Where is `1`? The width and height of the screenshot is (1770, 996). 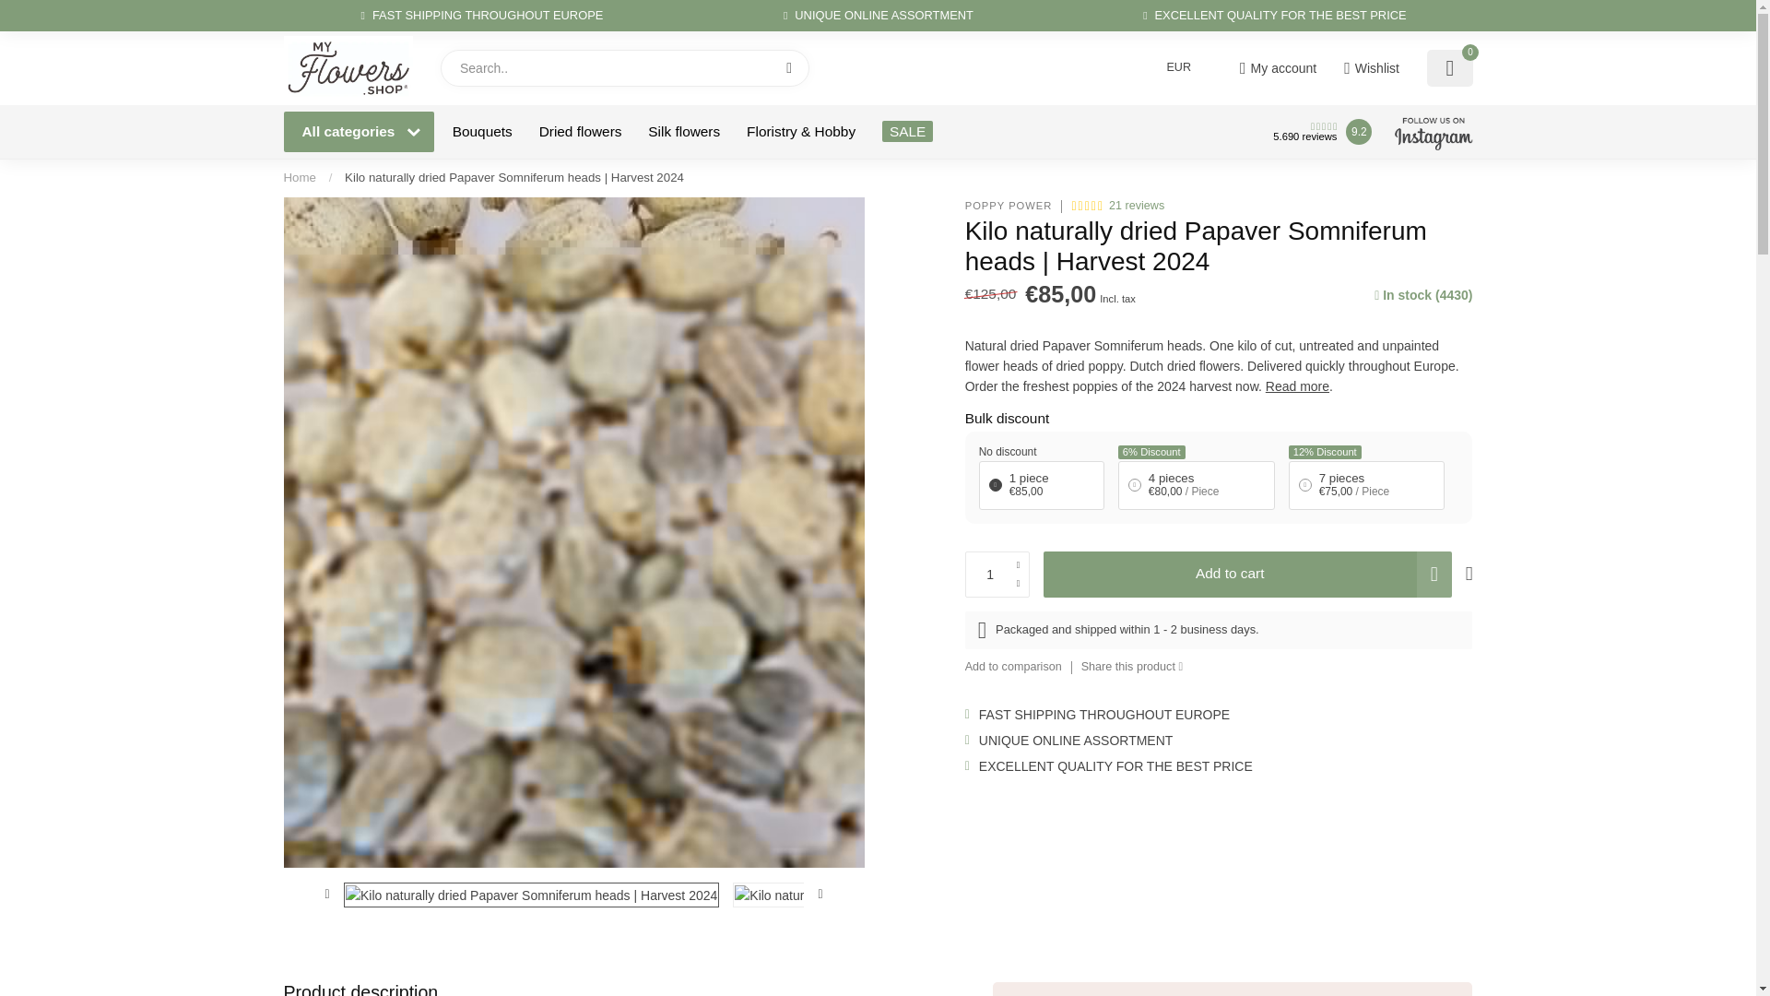
1 is located at coordinates (997, 575).